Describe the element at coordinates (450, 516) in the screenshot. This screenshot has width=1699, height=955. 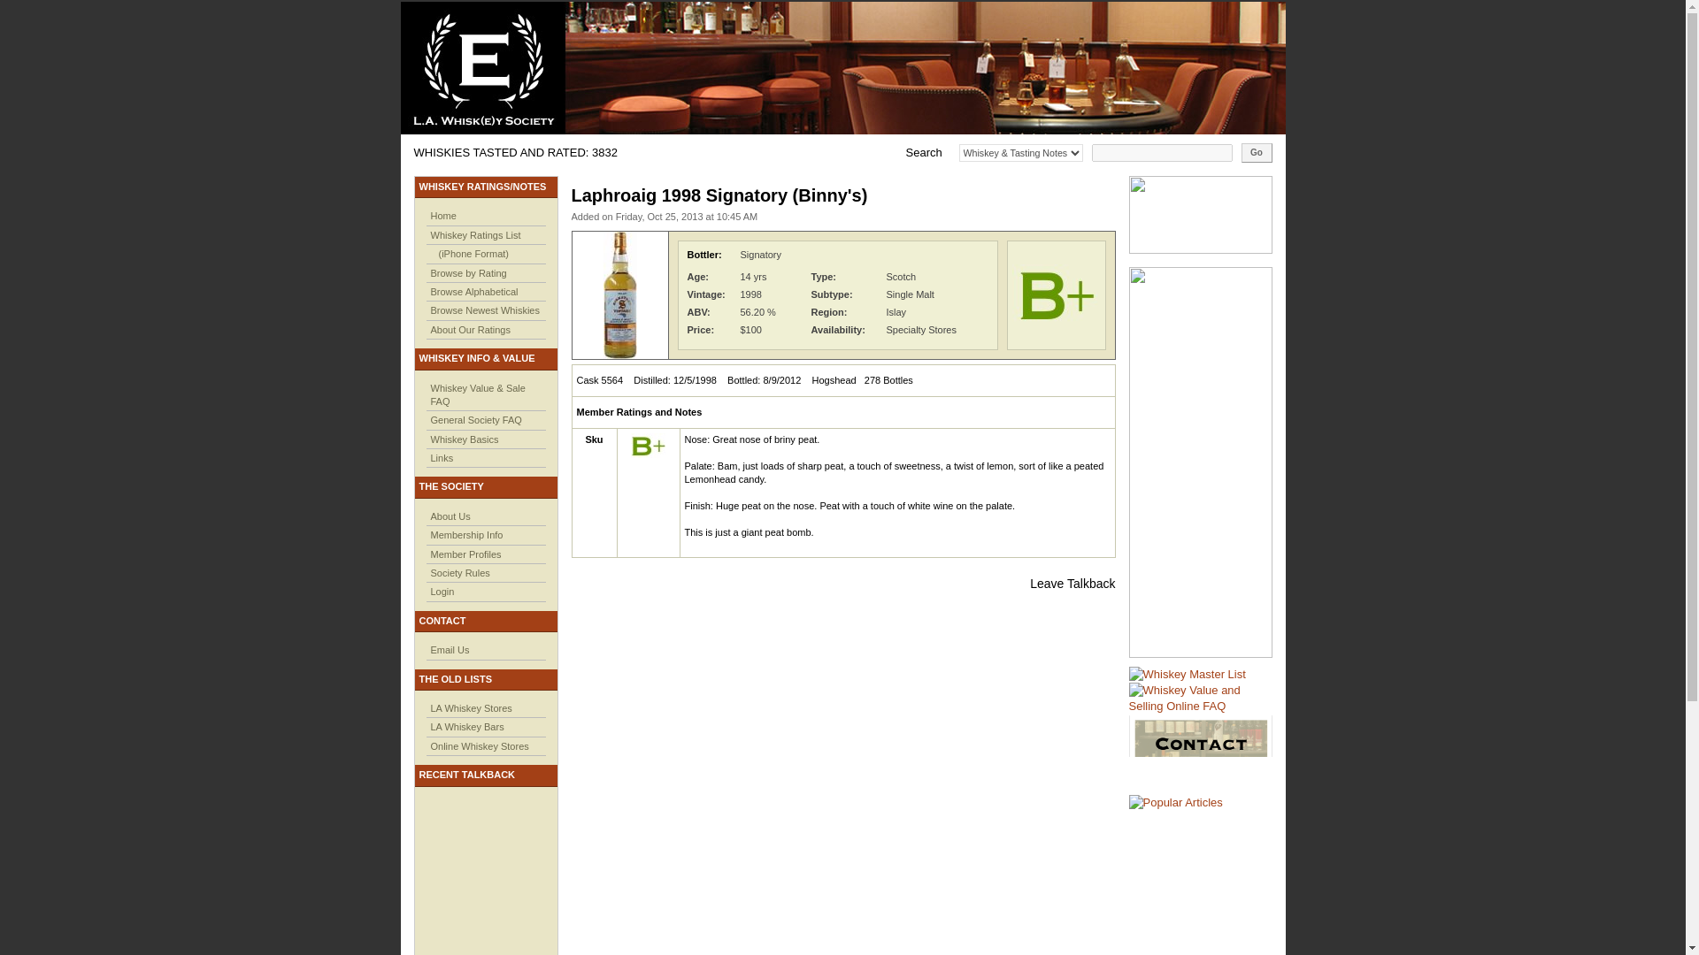
I see `About Us` at that location.